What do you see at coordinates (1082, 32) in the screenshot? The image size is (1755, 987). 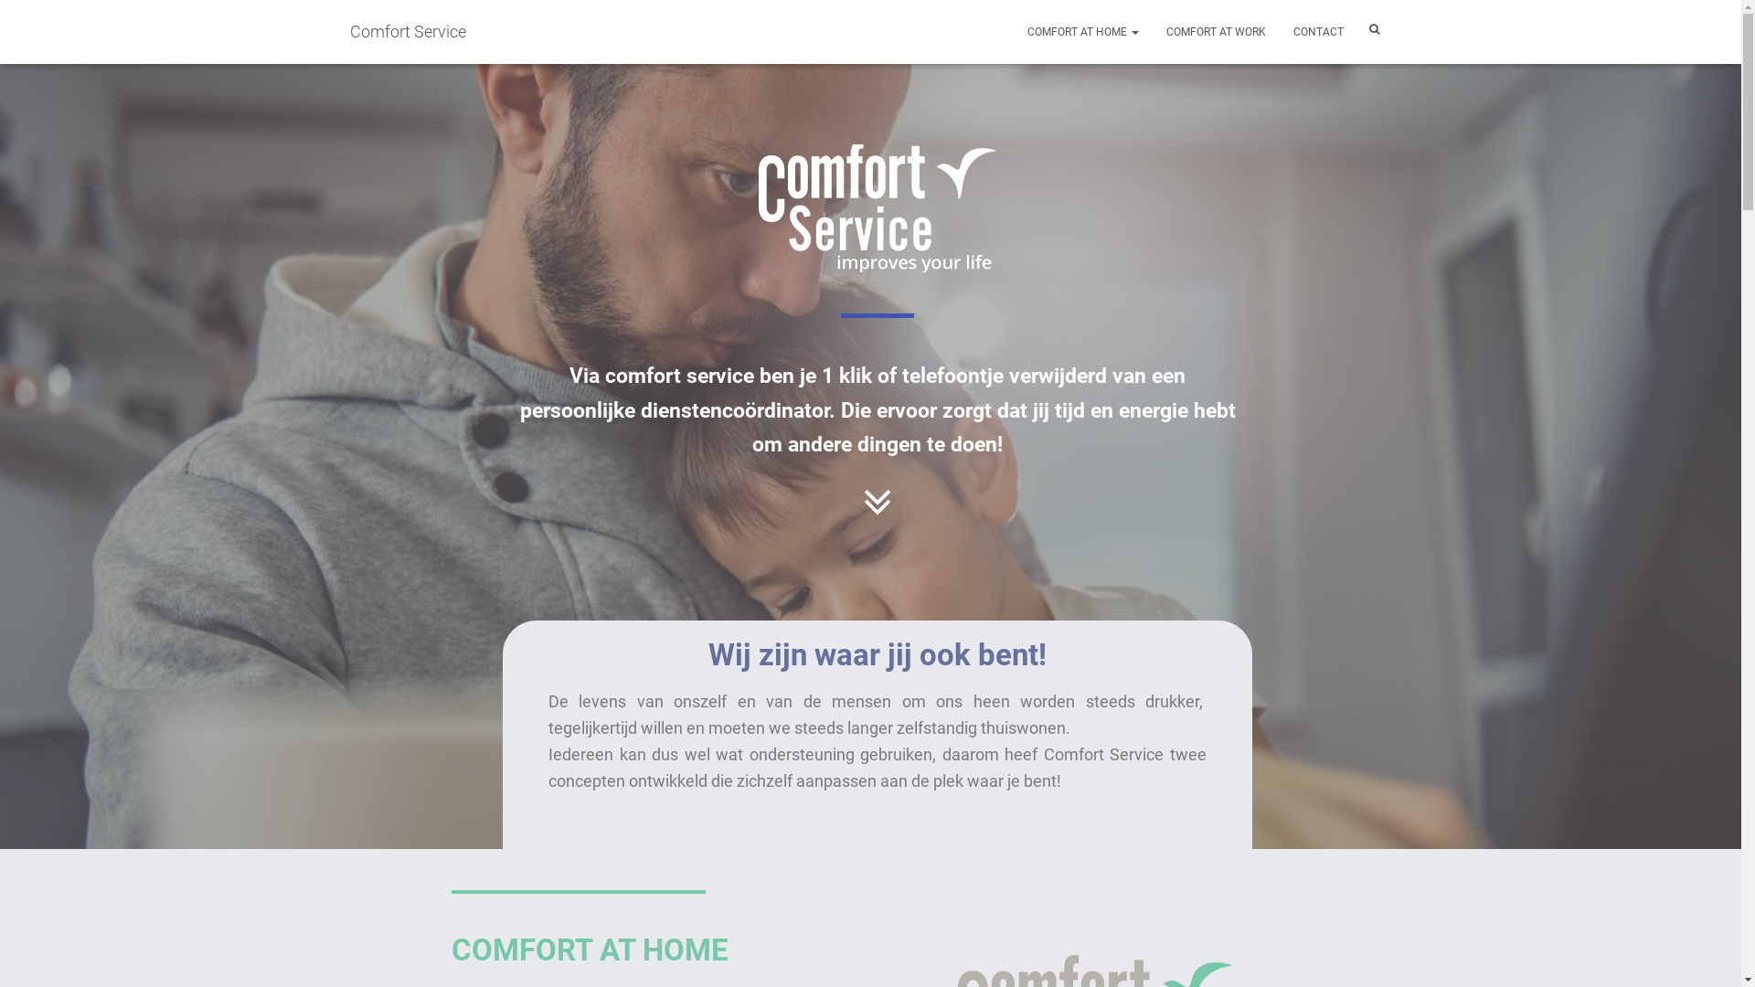 I see `COMFORT AT HOME` at bounding box center [1082, 32].